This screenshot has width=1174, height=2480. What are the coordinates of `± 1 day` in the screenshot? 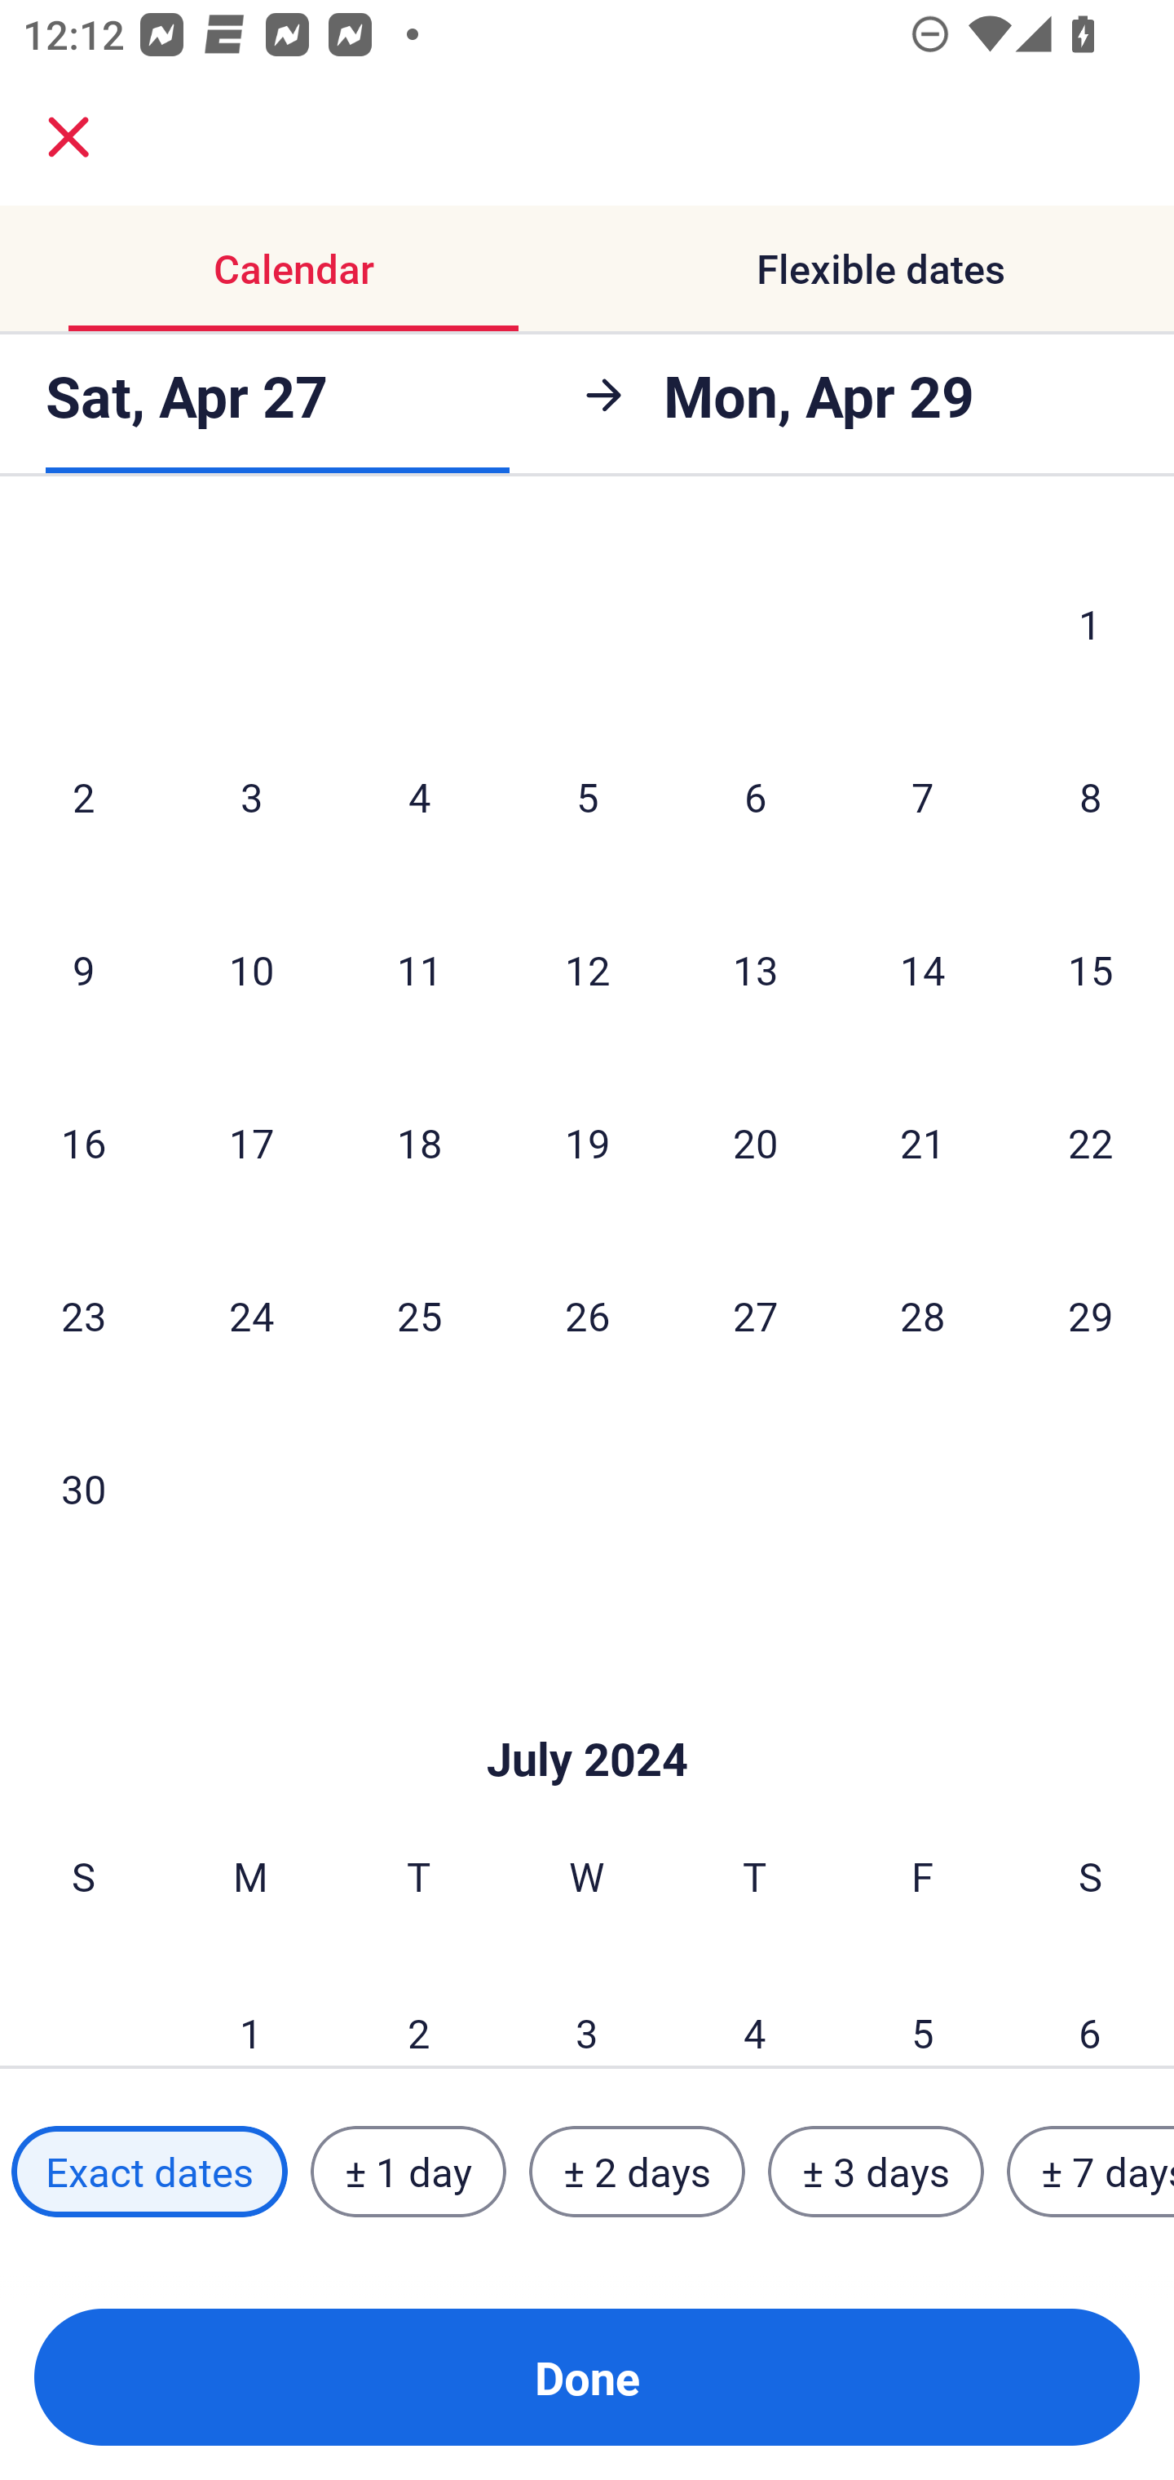 It's located at (408, 2171).